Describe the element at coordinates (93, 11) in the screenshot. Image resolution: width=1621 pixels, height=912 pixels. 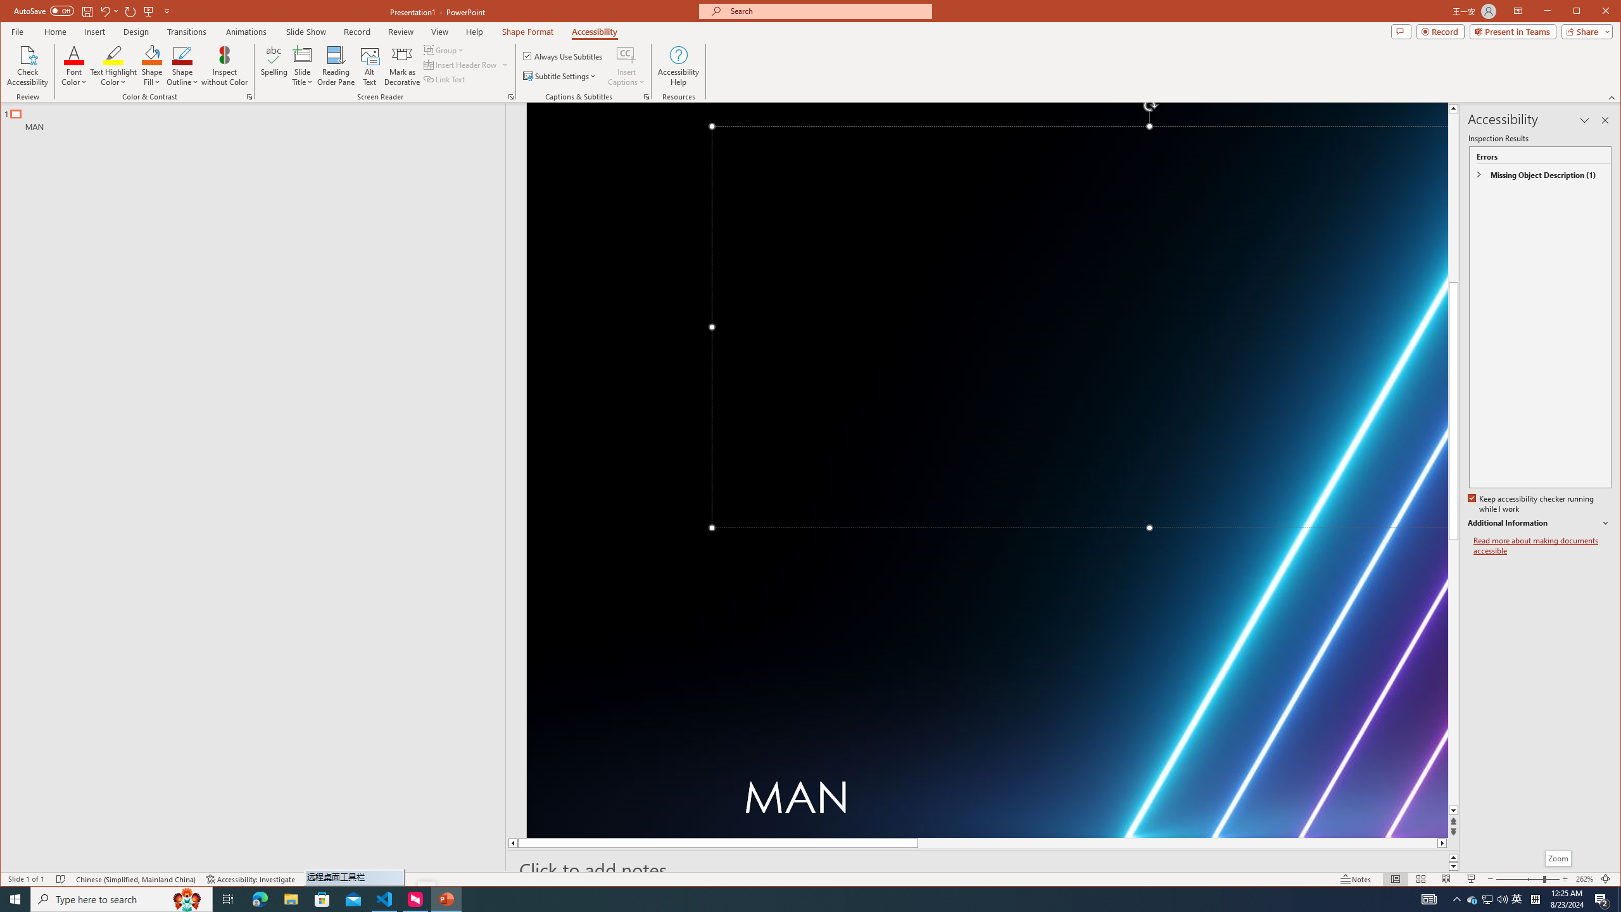
I see `Shape Outline` at that location.